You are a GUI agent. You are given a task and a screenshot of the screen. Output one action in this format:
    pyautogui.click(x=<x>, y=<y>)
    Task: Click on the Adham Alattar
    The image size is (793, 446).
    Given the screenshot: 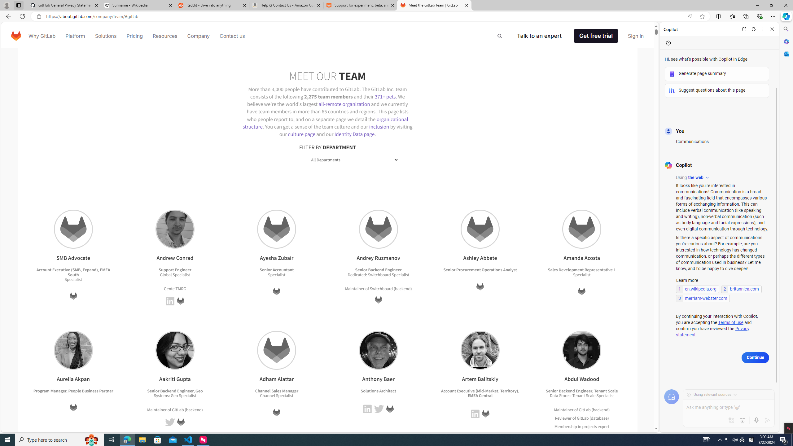 What is the action you would take?
    pyautogui.click(x=277, y=350)
    